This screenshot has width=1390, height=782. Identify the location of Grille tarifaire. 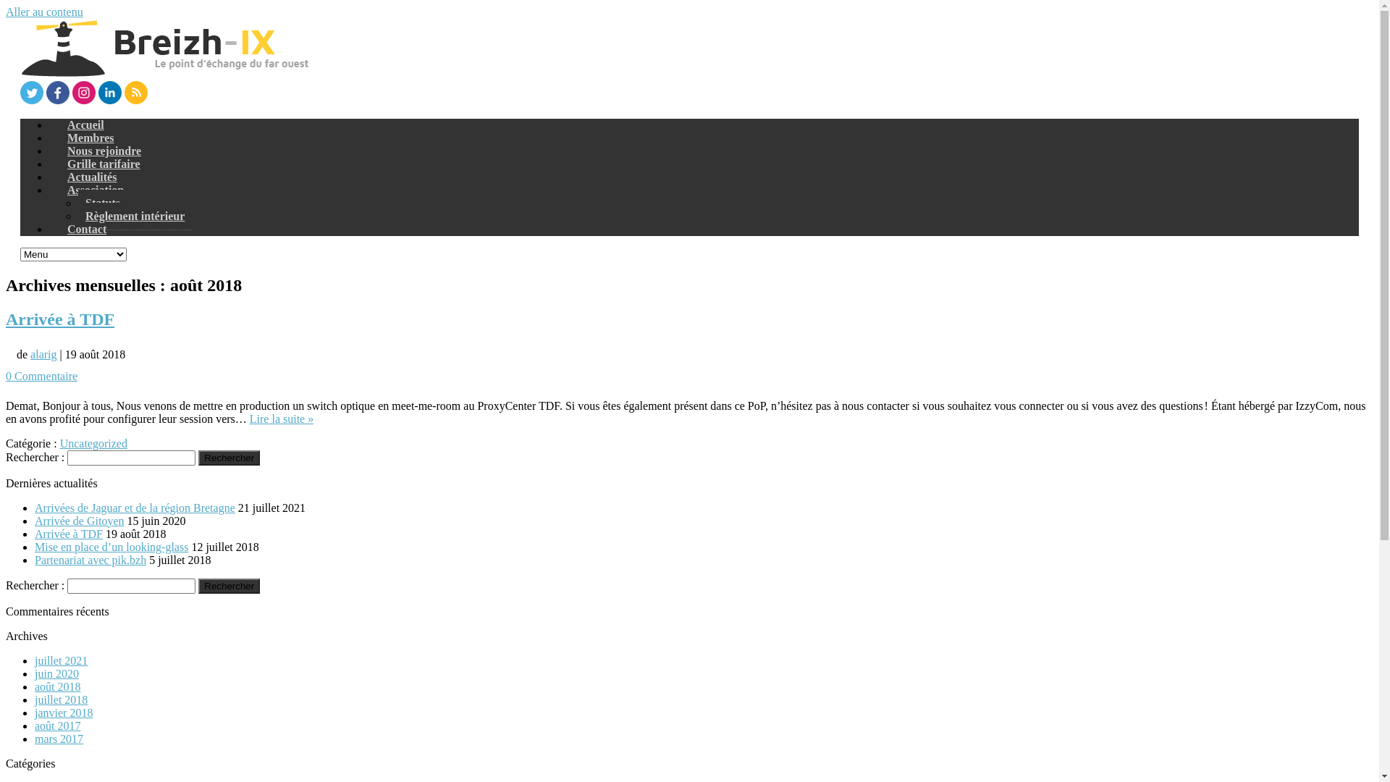
(104, 164).